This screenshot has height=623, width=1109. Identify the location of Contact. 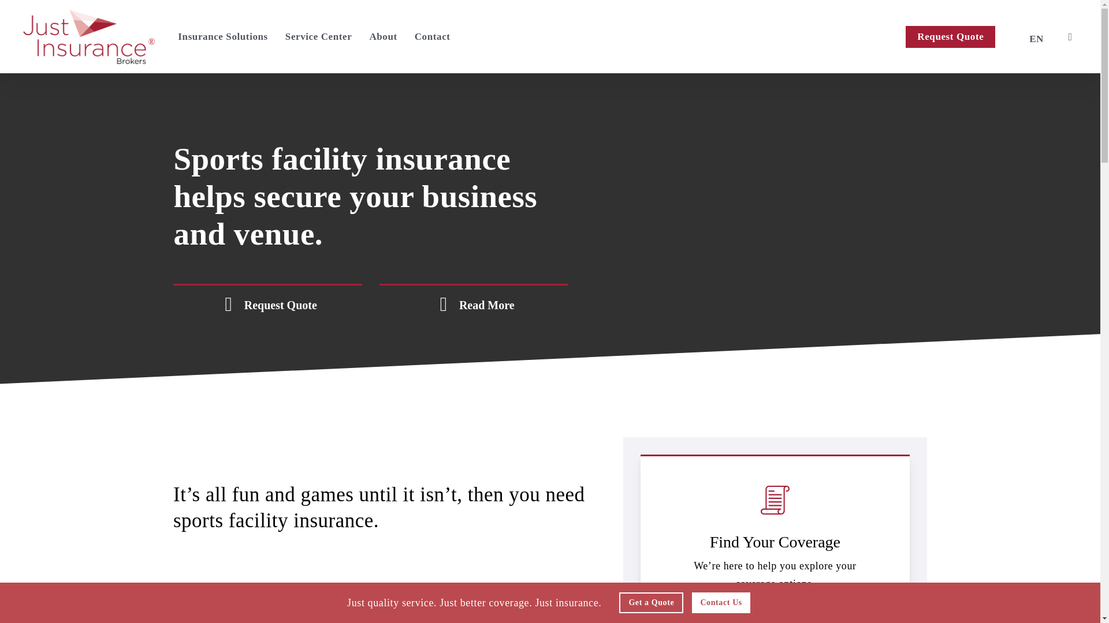
(432, 37).